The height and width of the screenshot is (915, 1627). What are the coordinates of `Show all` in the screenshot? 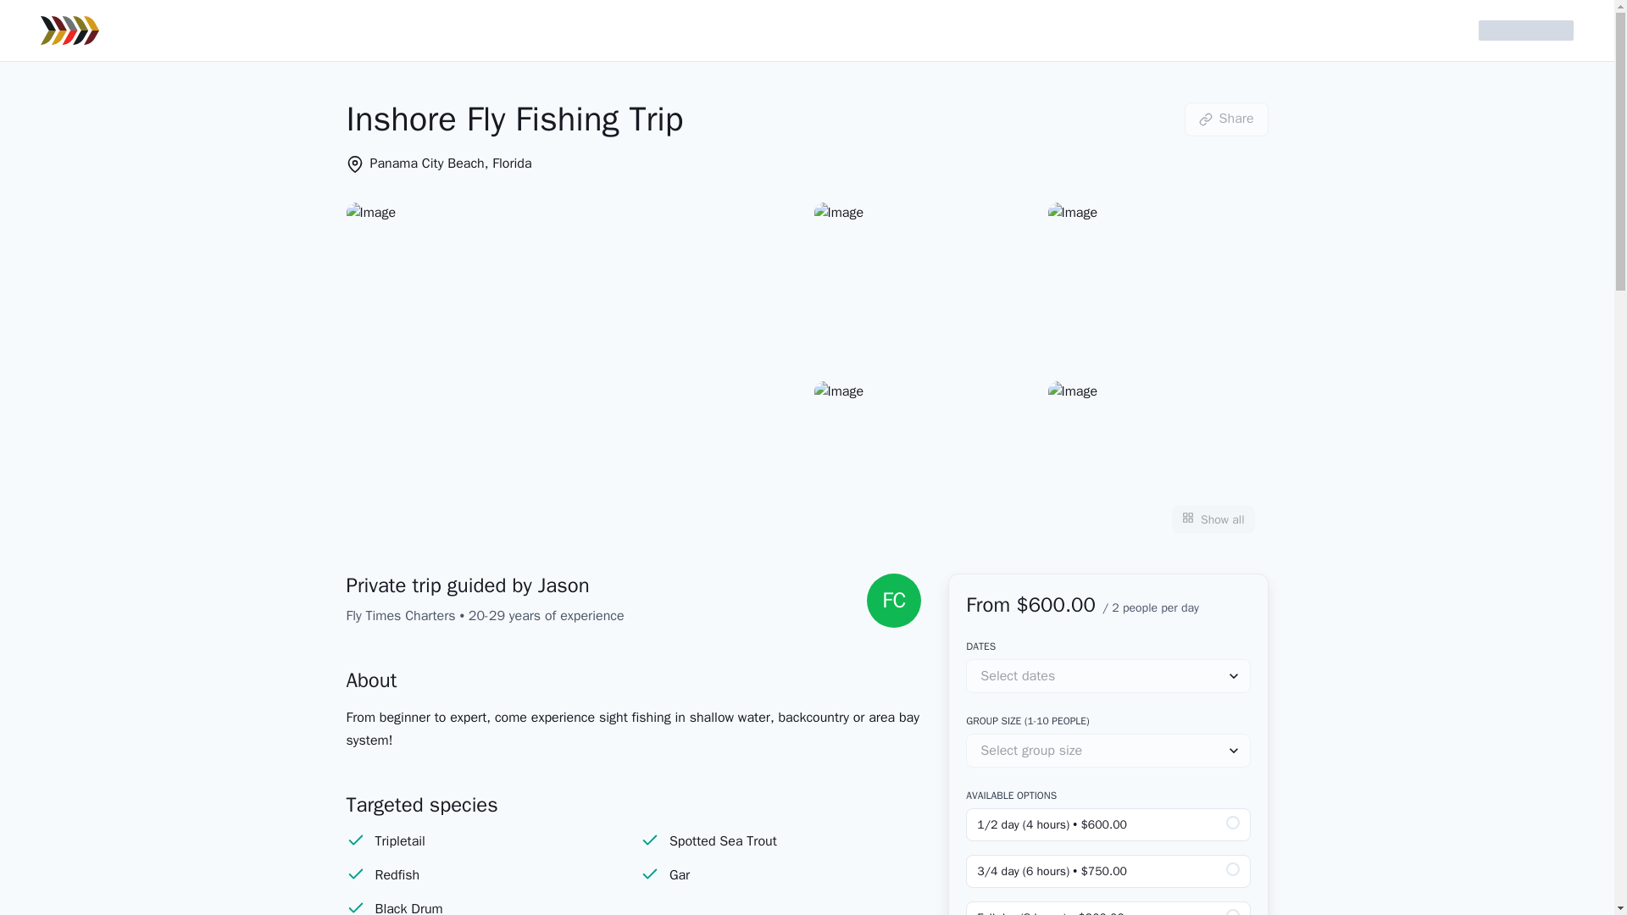 It's located at (1213, 518).